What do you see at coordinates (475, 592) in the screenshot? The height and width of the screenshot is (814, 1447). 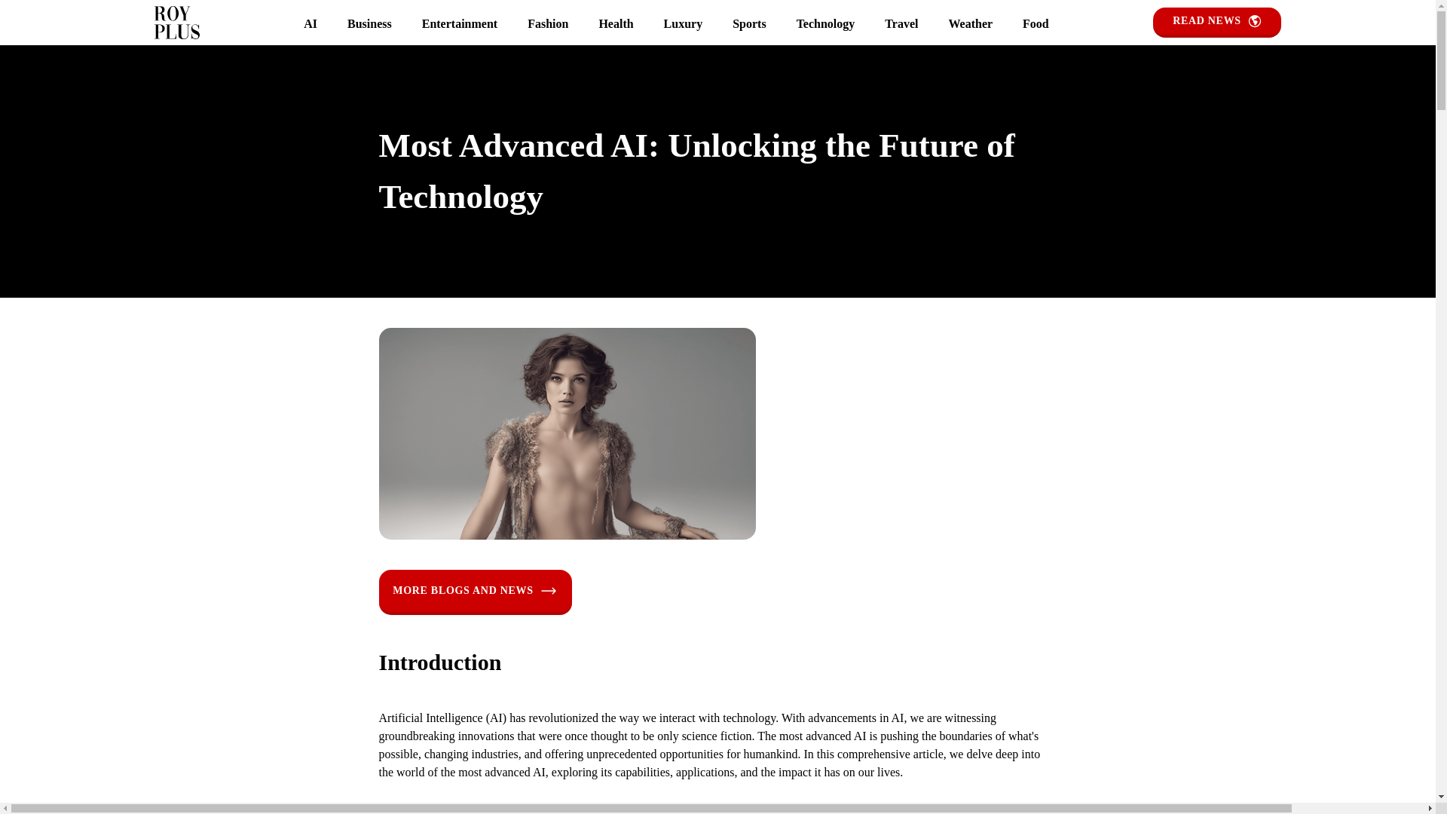 I see `MORE BLOGS AND NEWS` at bounding box center [475, 592].